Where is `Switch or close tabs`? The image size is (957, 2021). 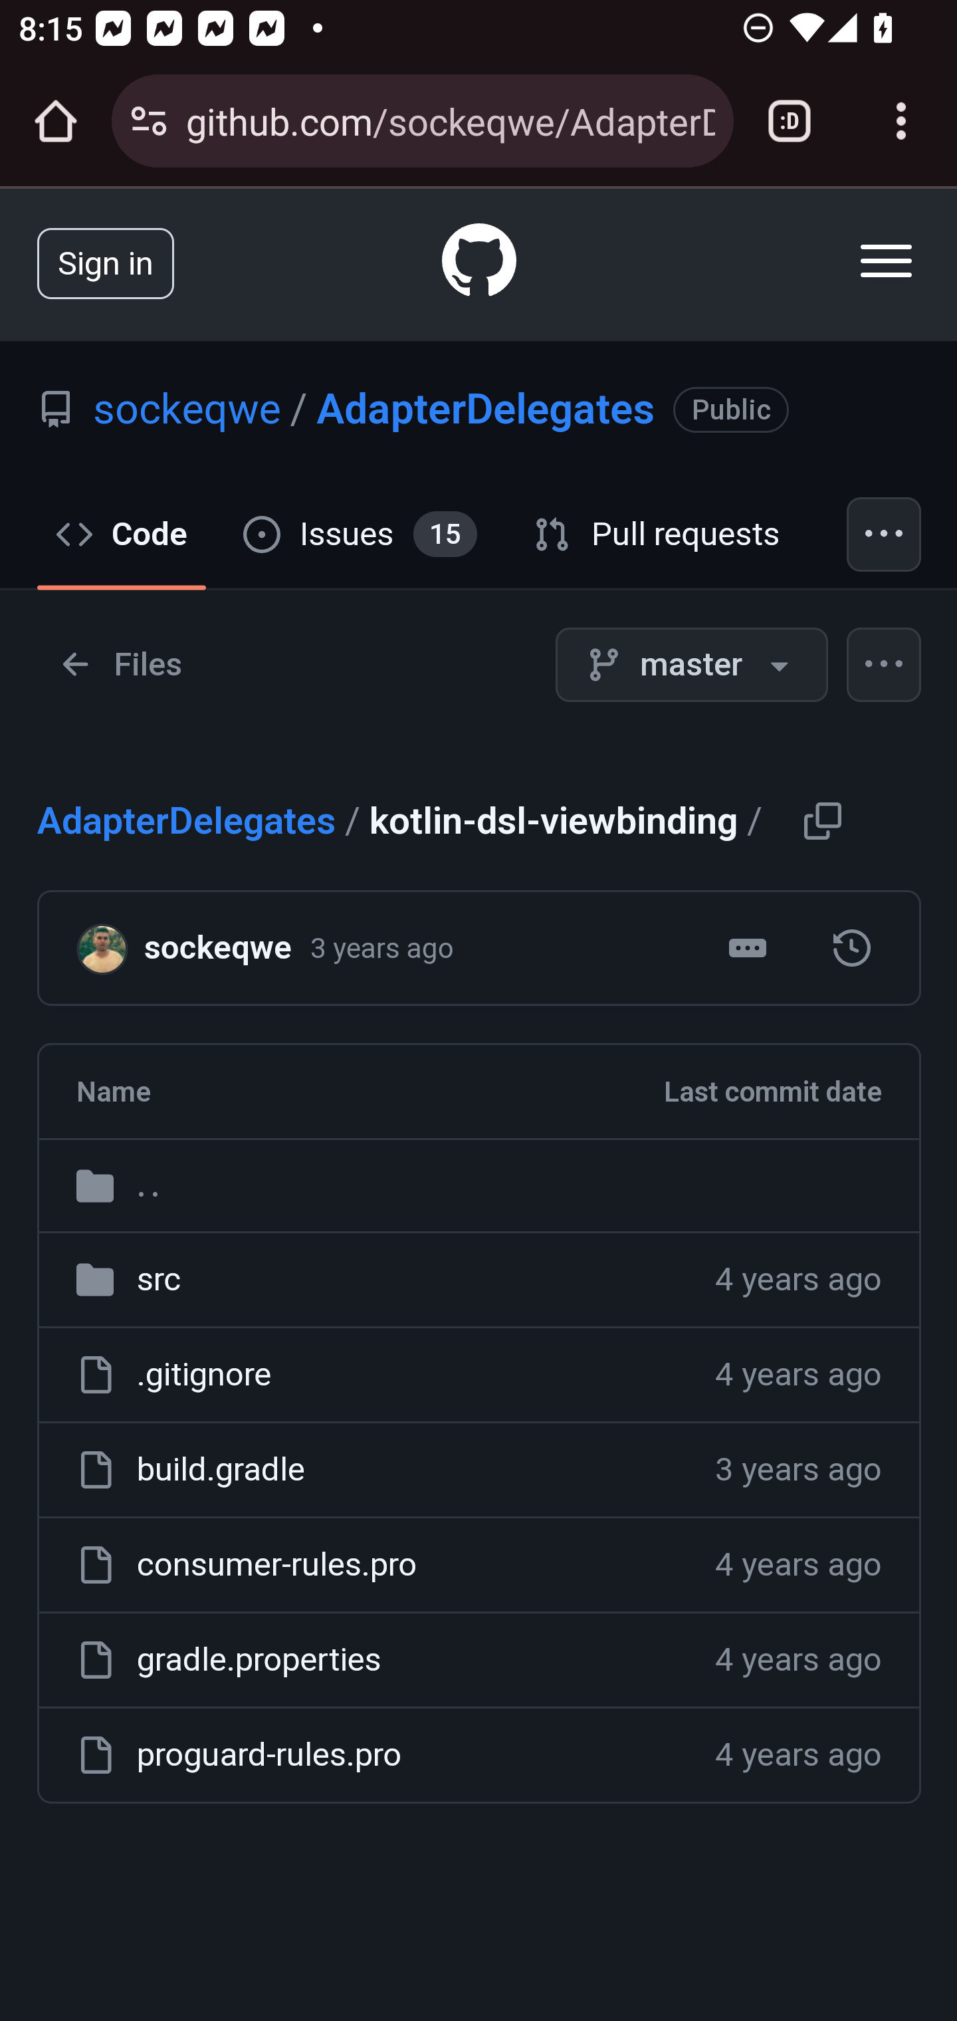
Switch or close tabs is located at coordinates (790, 121).